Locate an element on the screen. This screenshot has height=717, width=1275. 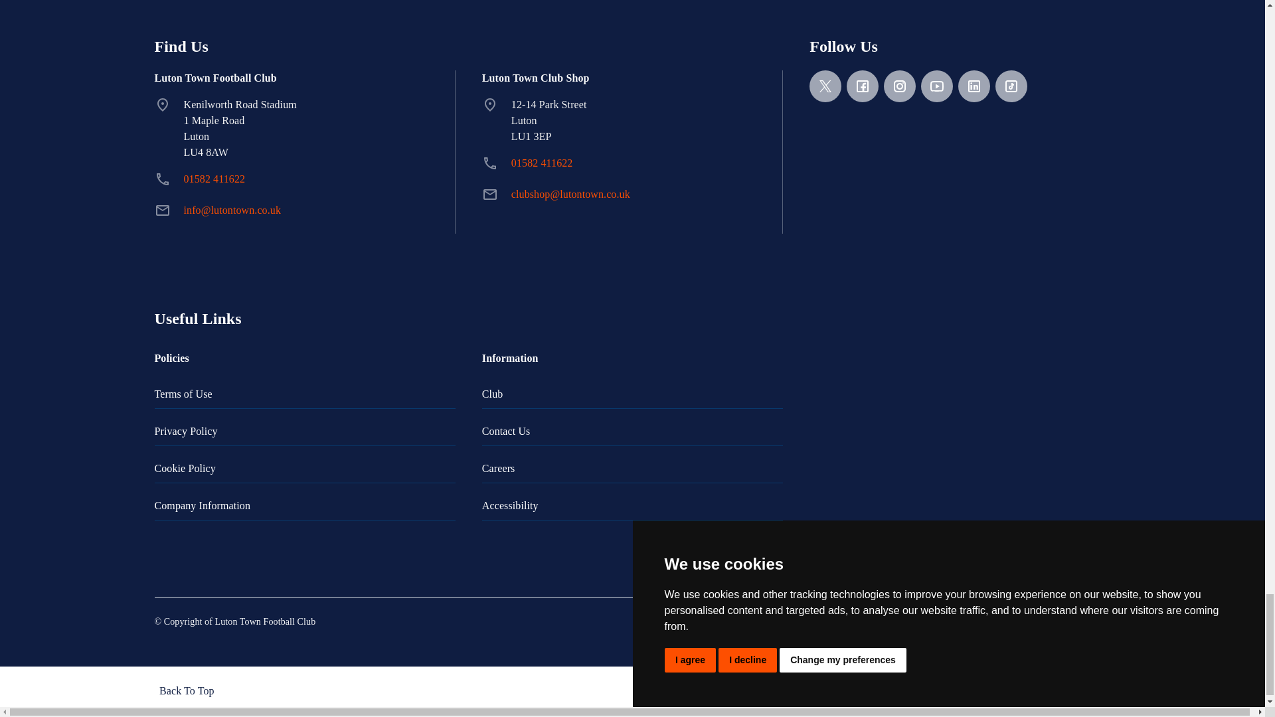
Club is located at coordinates (632, 394).